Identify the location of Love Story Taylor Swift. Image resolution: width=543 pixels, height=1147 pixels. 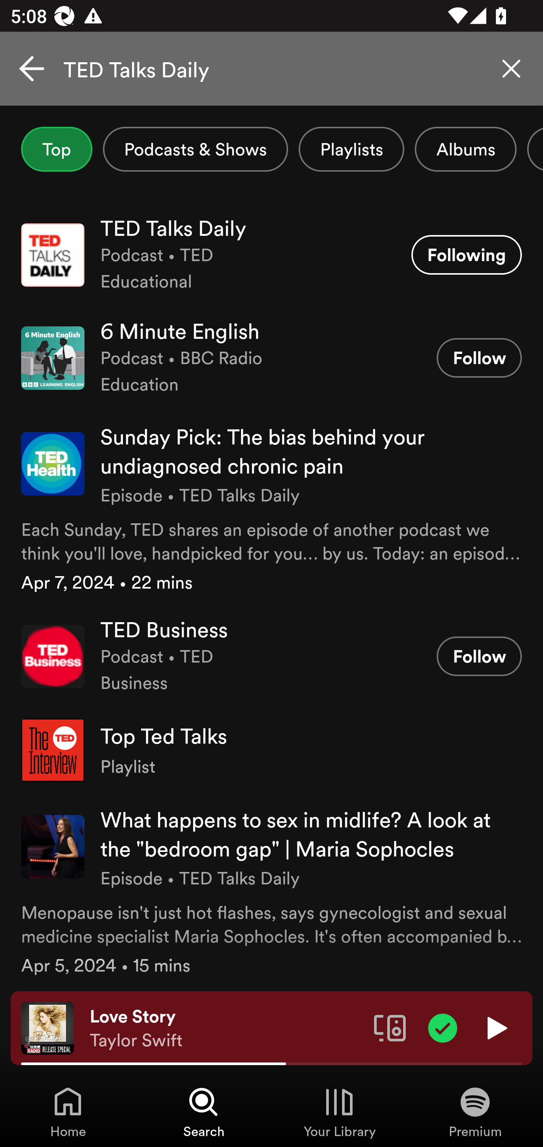
(226, 1028).